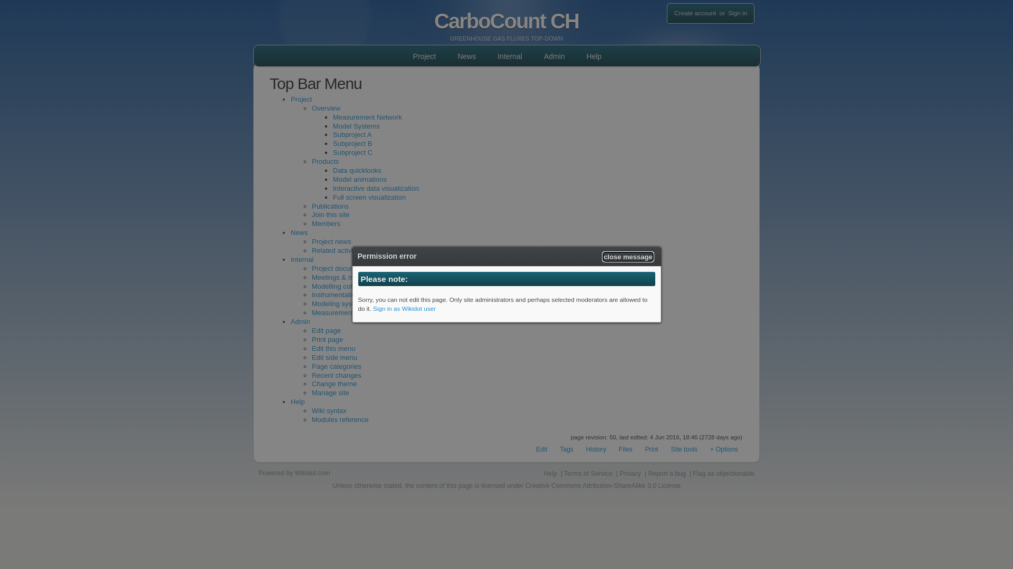 This screenshot has height=569, width=1013. I want to click on Help, so click(594, 57).